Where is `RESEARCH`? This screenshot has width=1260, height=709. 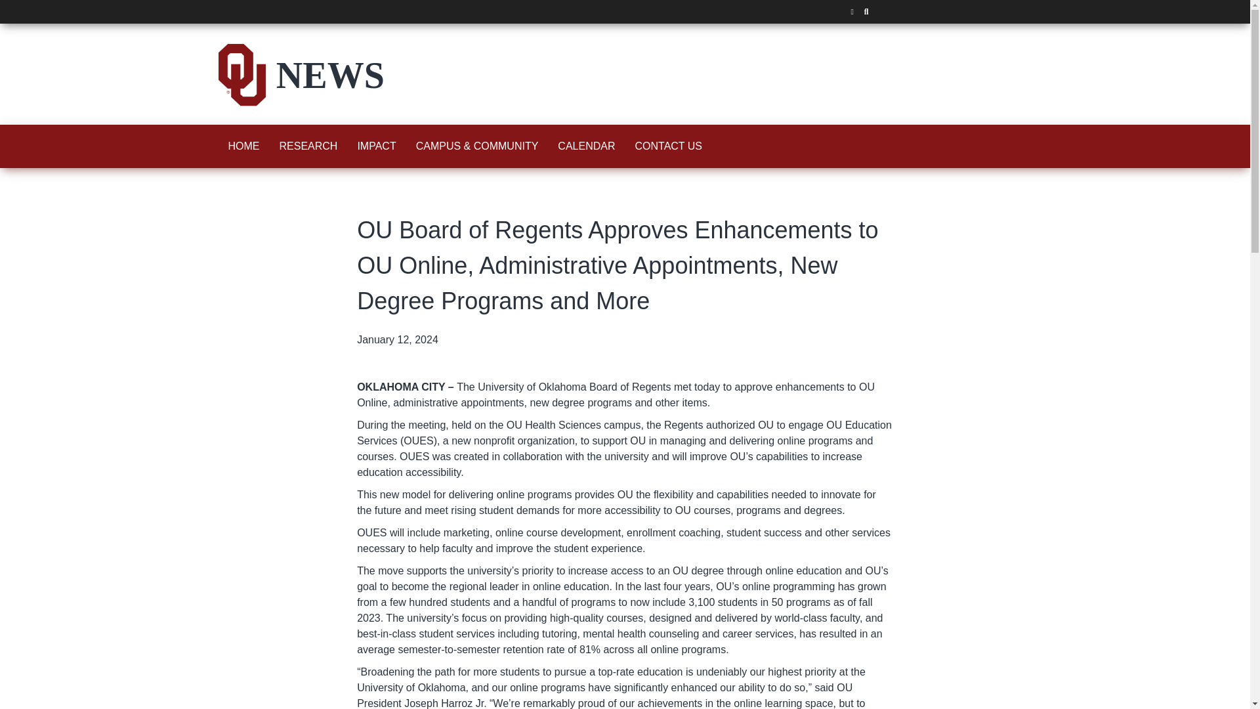
RESEARCH is located at coordinates (308, 146).